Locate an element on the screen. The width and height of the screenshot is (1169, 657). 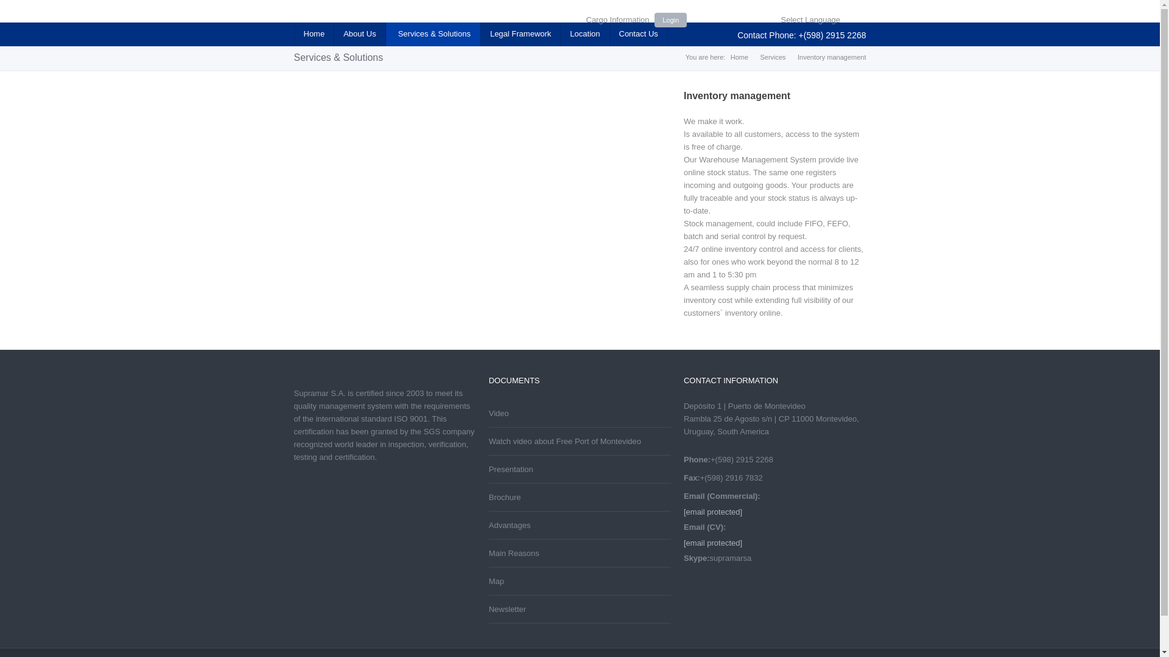
Home is located at coordinates (739, 57).